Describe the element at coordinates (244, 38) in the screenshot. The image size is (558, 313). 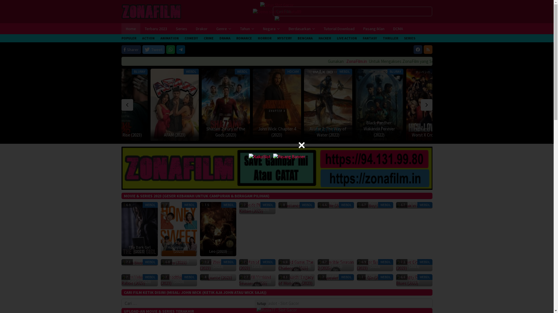
I see `ROMANCE` at that location.